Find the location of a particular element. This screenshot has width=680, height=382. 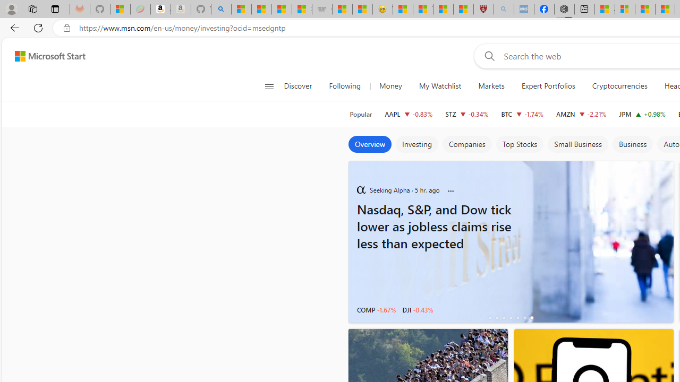

Investing is located at coordinates (416, 144).